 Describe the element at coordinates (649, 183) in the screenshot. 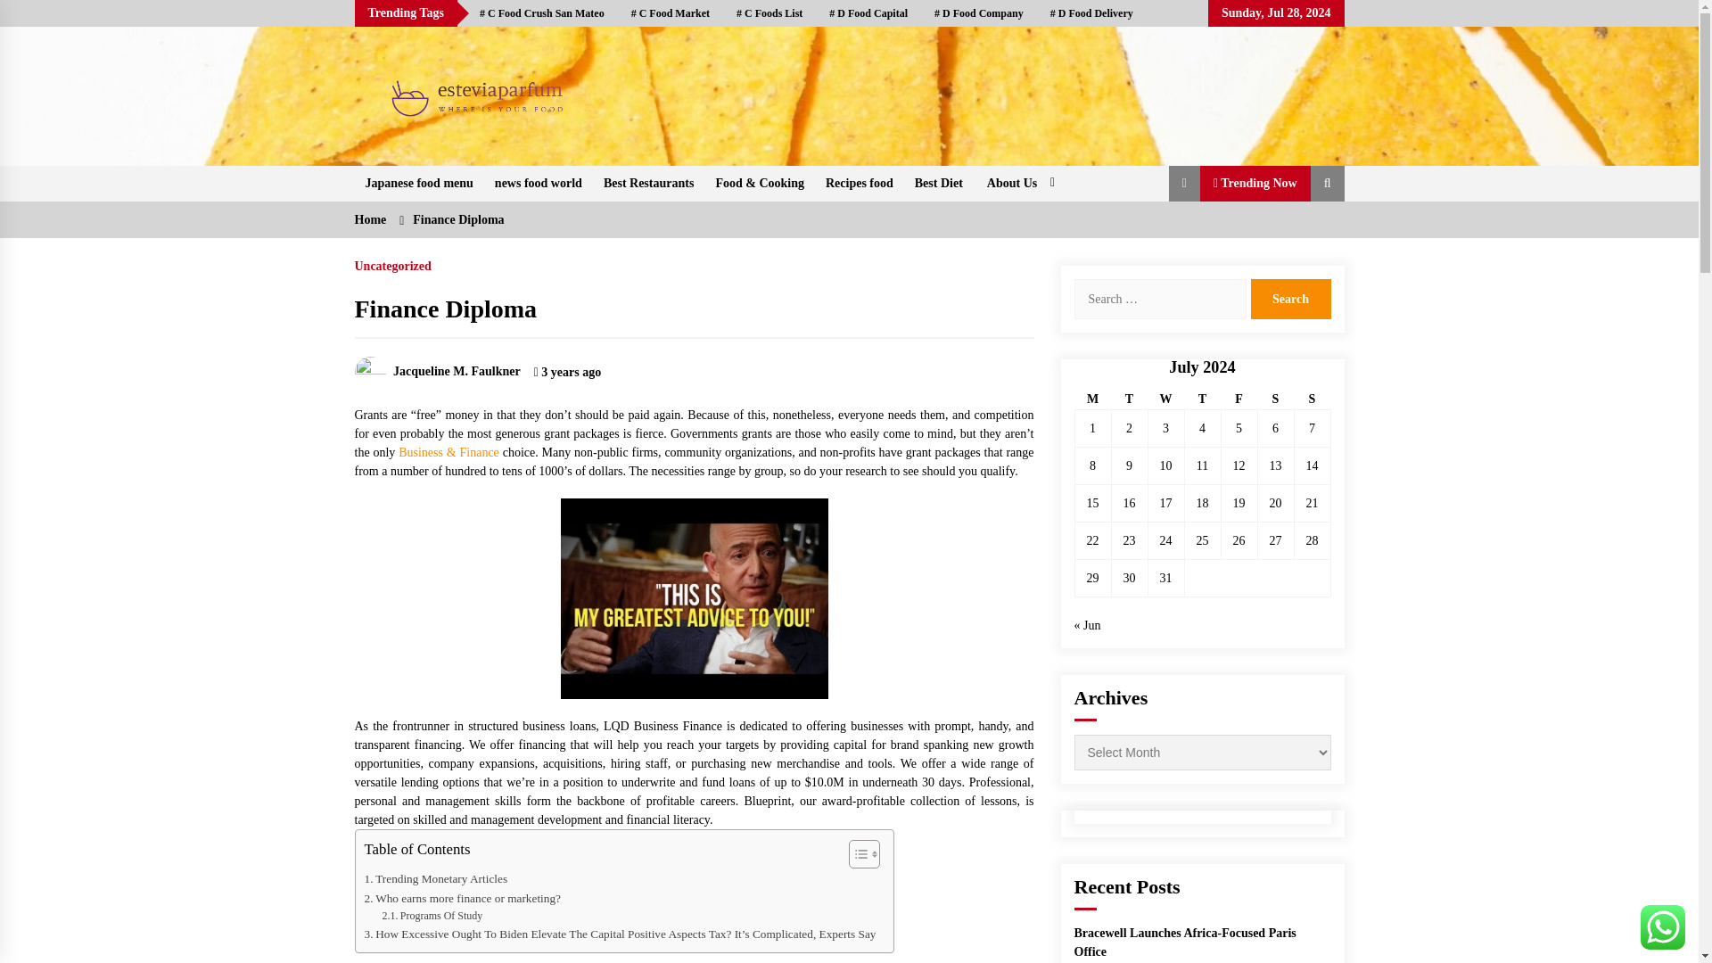

I see `Best Restaurants` at that location.